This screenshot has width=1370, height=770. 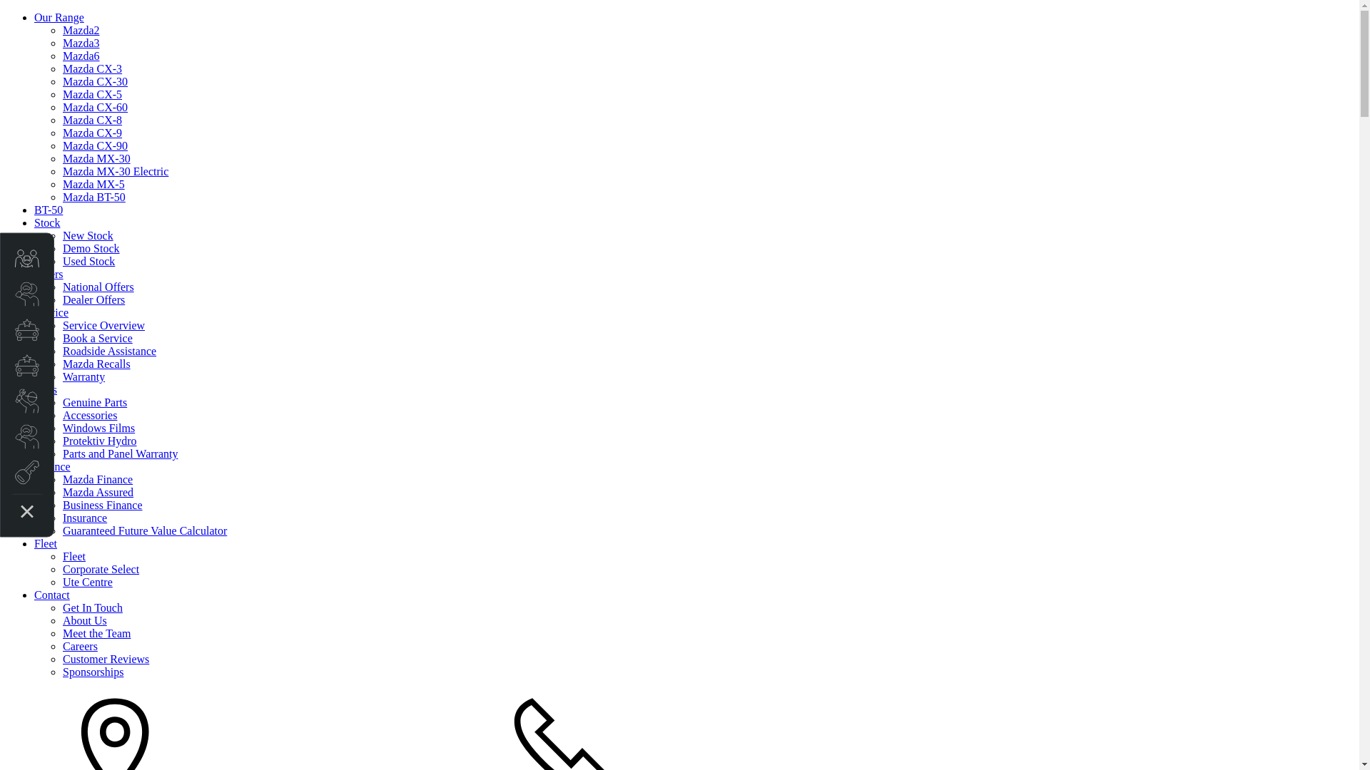 What do you see at coordinates (98, 479) in the screenshot?
I see `Mazda Finance` at bounding box center [98, 479].